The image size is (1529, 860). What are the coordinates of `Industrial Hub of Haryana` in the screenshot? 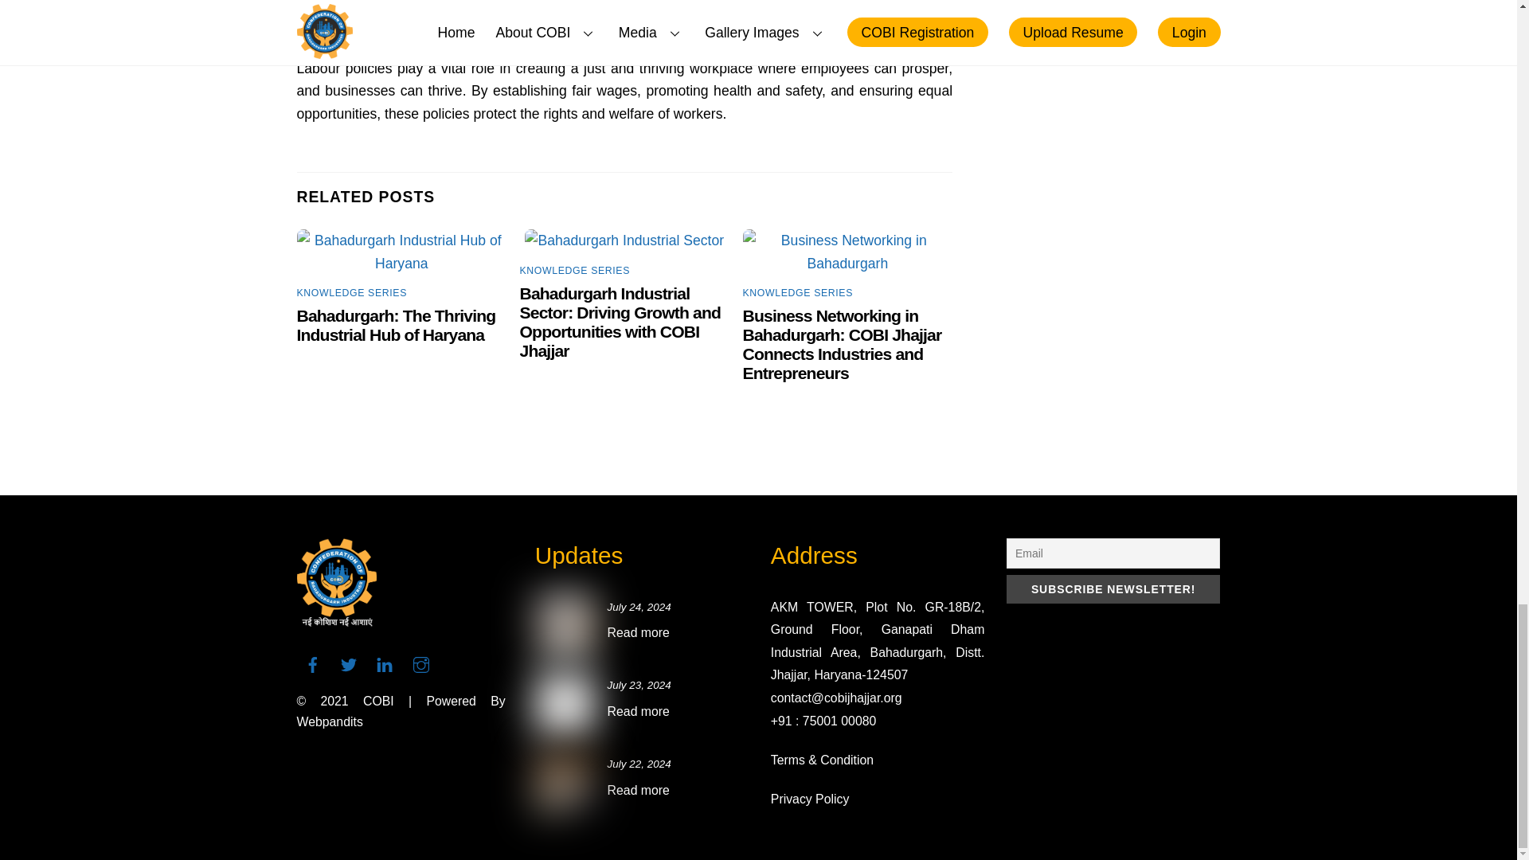 It's located at (401, 252).